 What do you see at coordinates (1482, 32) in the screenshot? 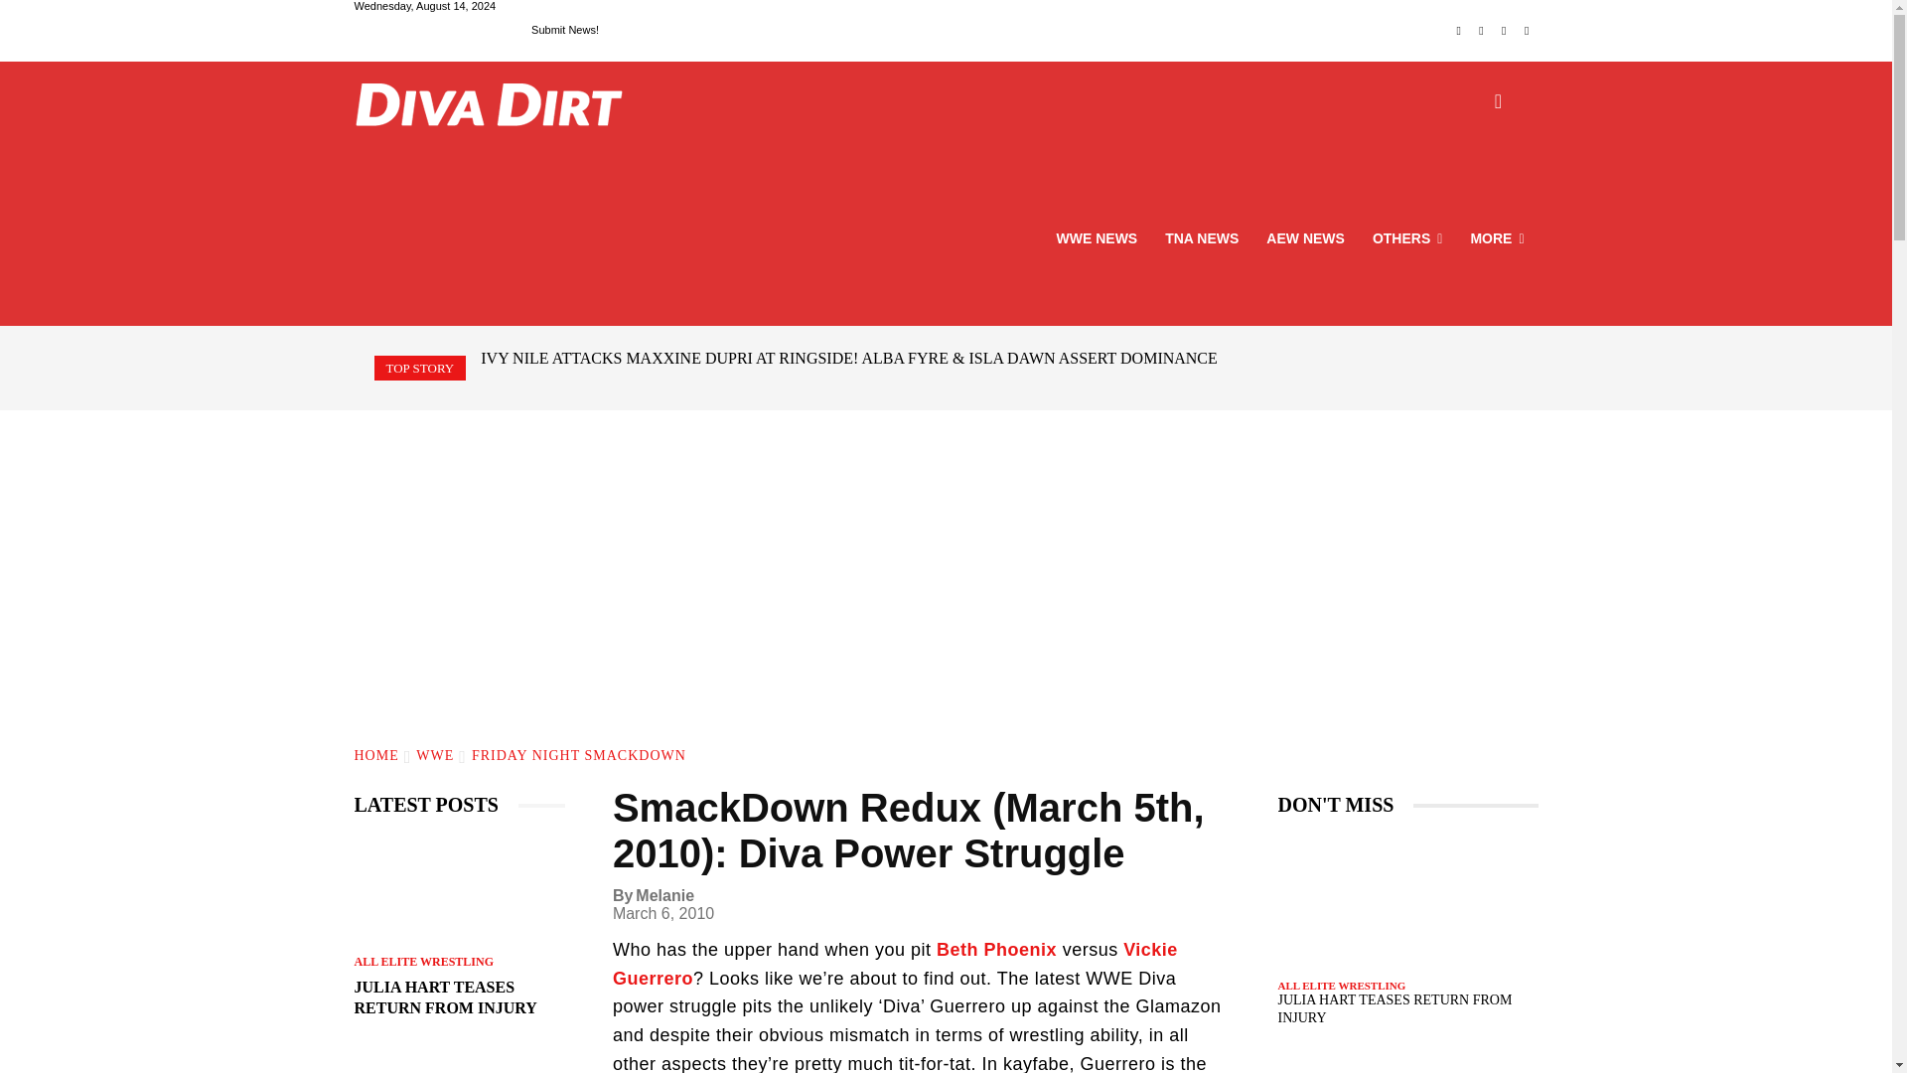
I see `Instagram` at bounding box center [1482, 32].